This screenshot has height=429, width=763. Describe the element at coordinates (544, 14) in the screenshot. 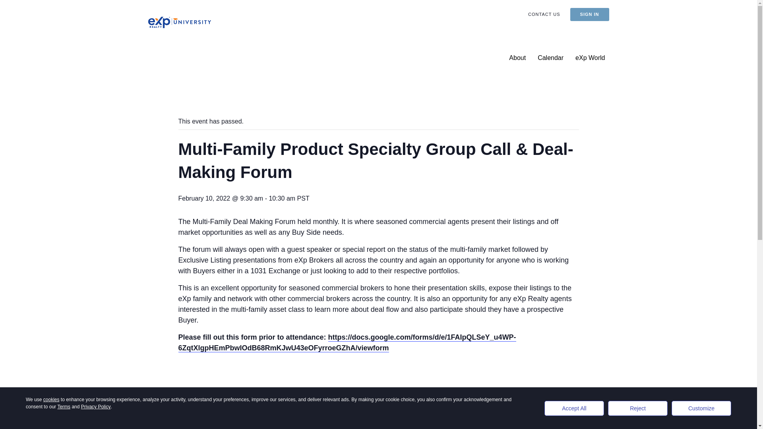

I see `CONTACT US` at that location.